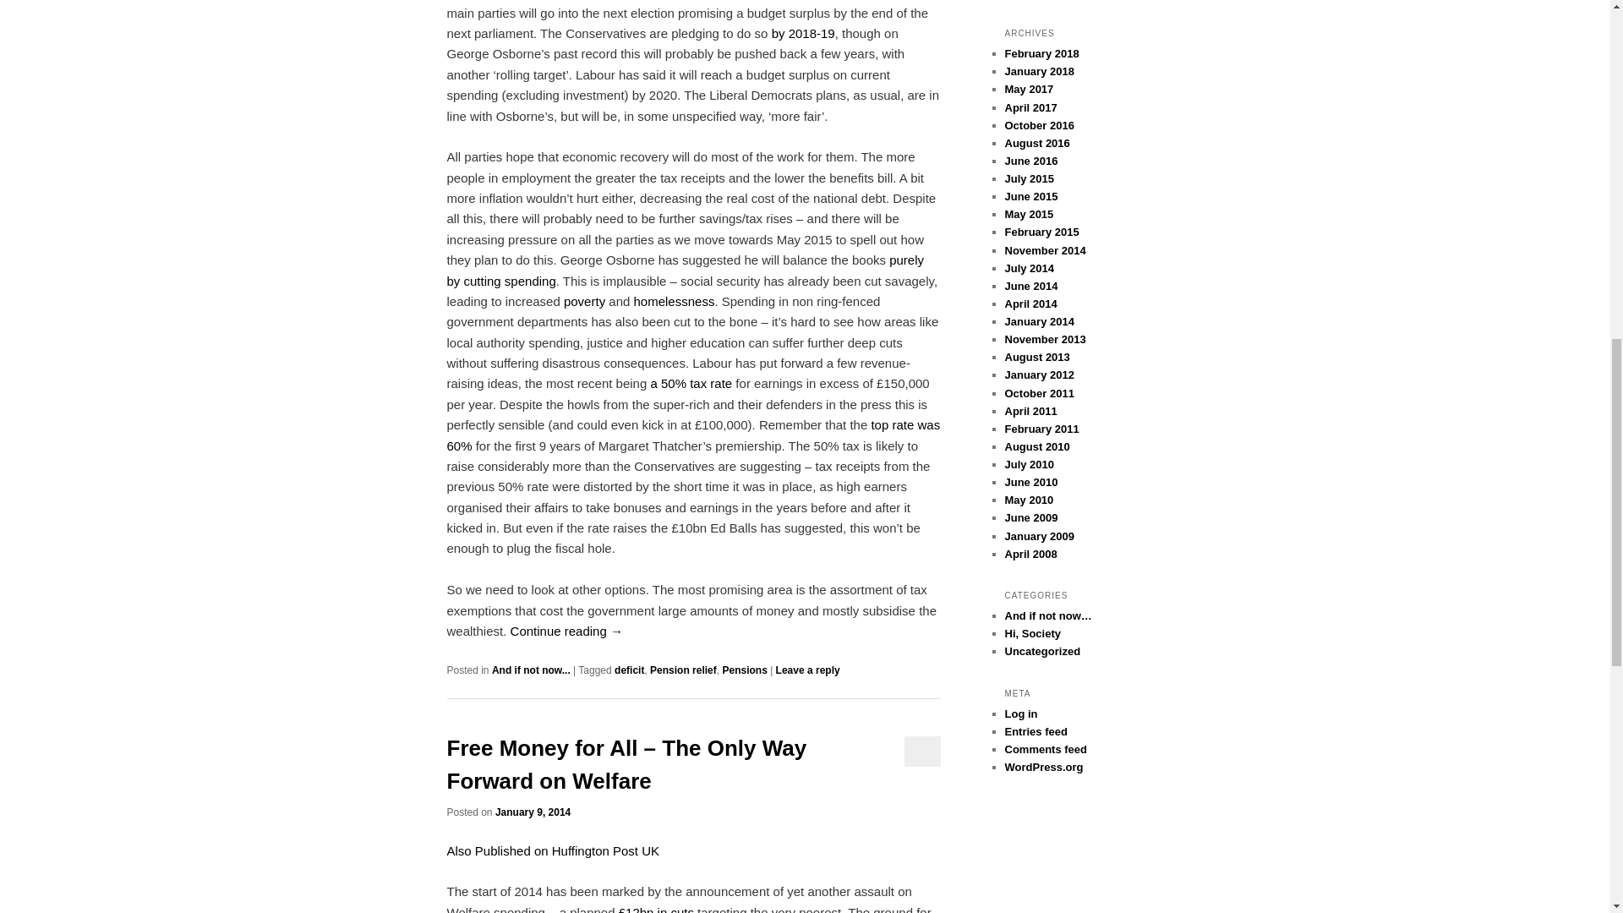  I want to click on by 2018-19, so click(803, 33).